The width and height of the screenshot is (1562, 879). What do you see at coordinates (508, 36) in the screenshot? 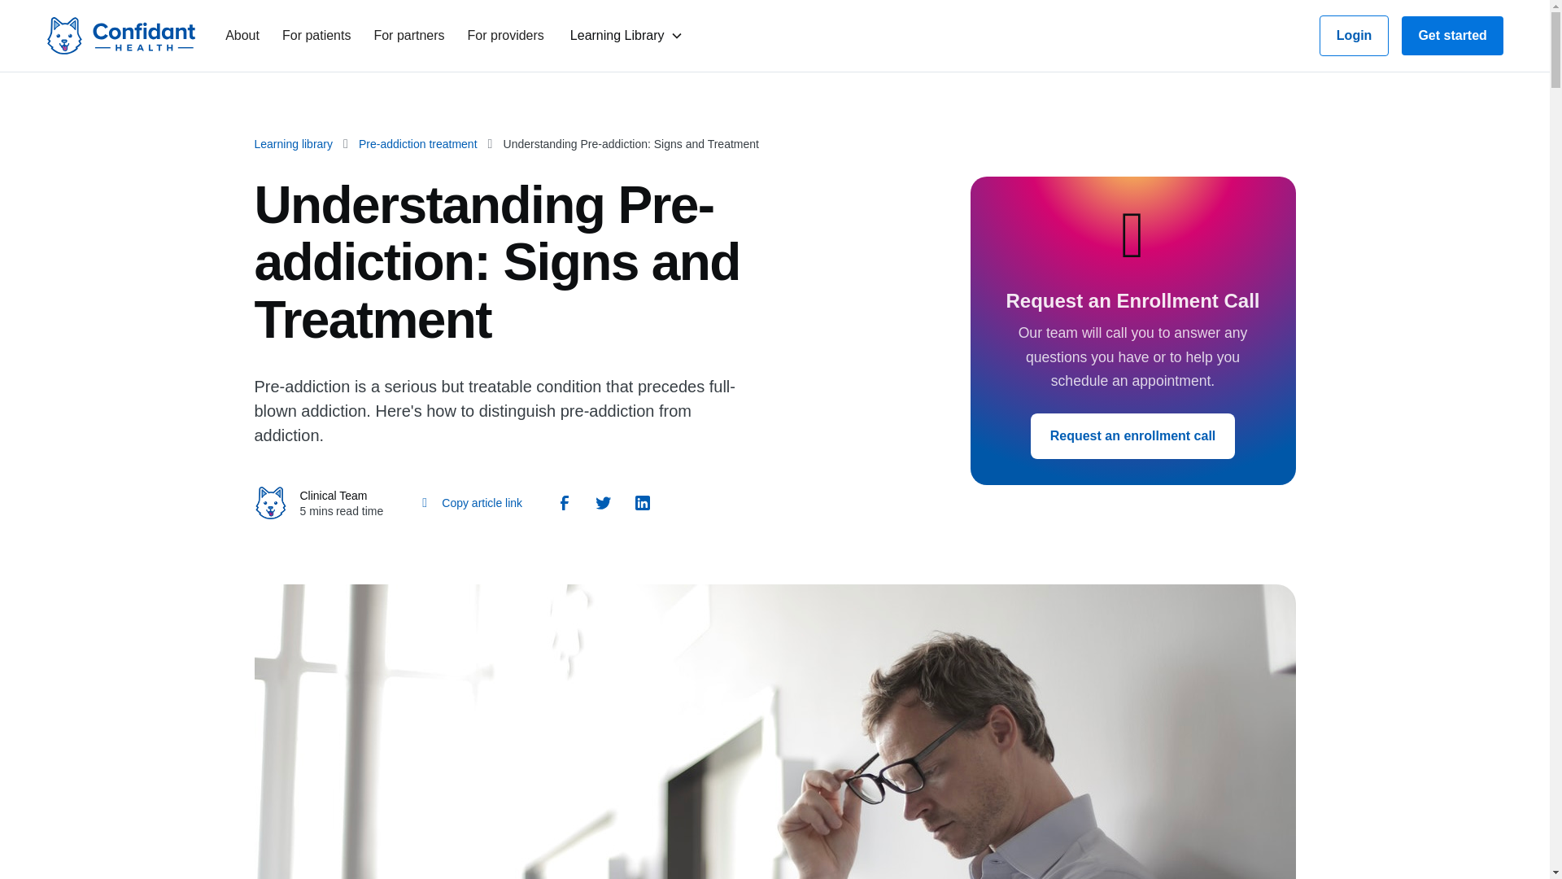
I see `For providers` at bounding box center [508, 36].